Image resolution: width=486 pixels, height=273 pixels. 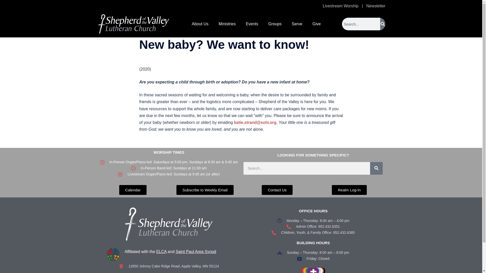 What do you see at coordinates (313, 226) in the screenshot?
I see `Admin Office: 952.432.6351` at bounding box center [313, 226].